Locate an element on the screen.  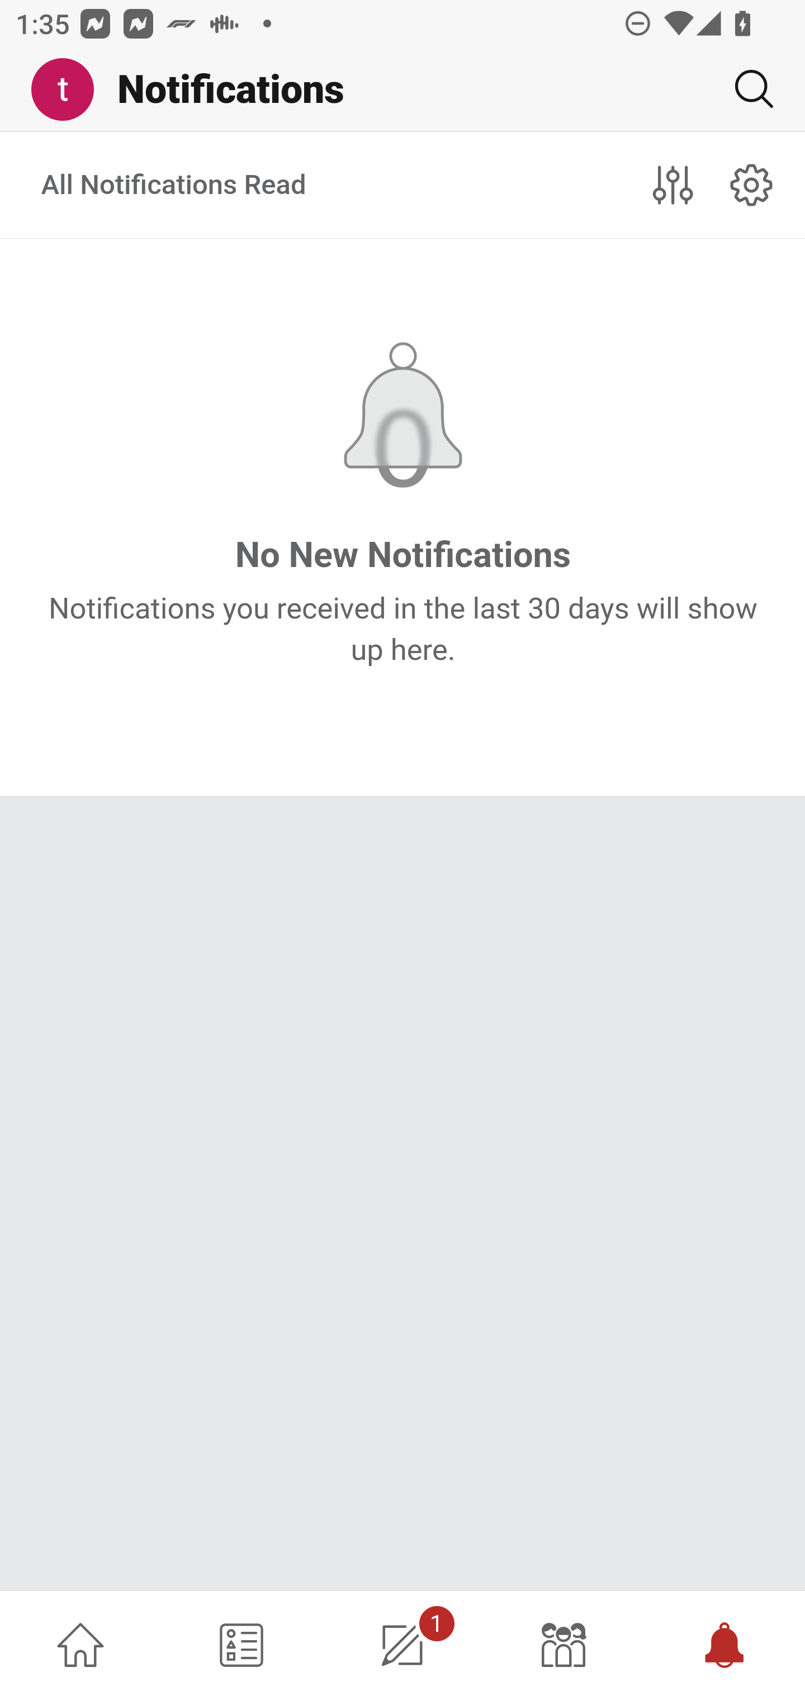
1 is located at coordinates (402, 1645).